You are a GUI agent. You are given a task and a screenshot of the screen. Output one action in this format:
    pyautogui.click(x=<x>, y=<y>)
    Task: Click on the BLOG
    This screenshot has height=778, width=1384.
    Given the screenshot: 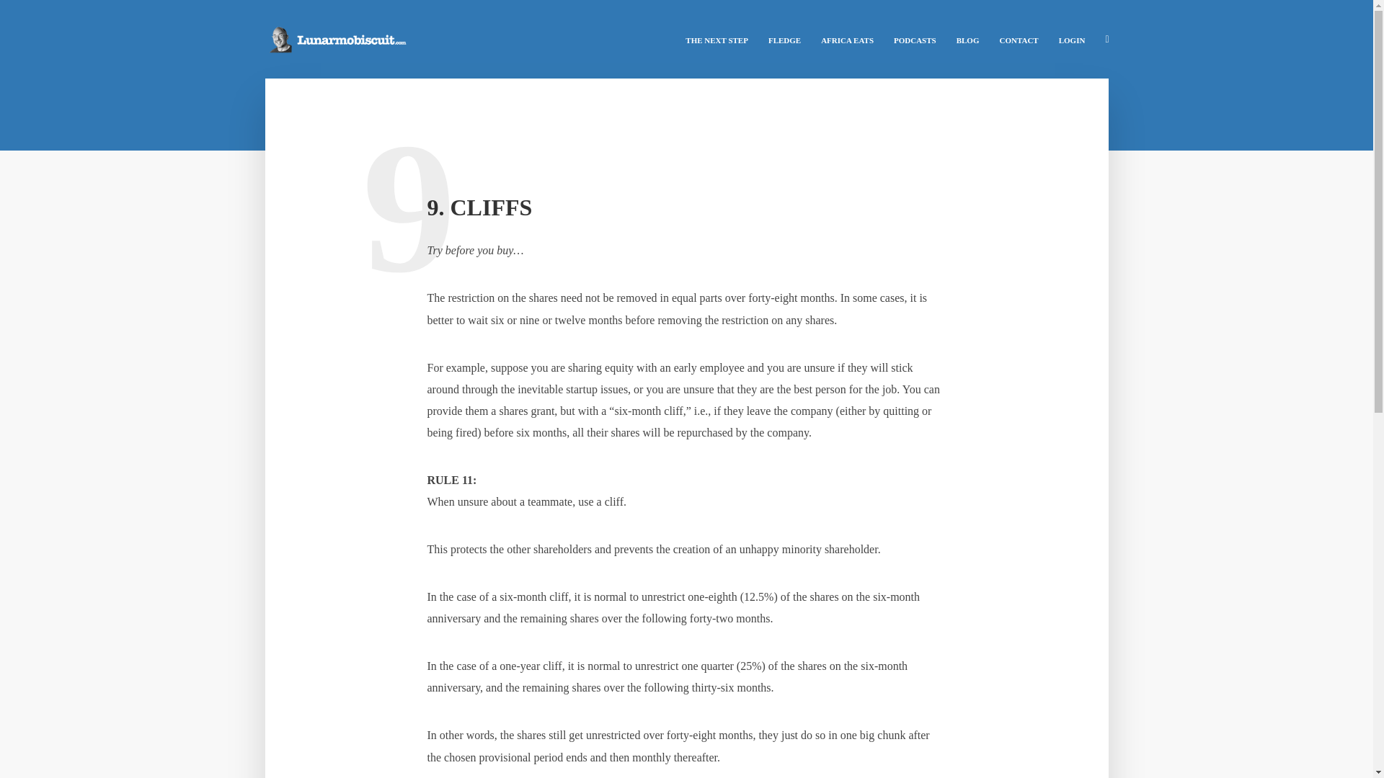 What is the action you would take?
    pyautogui.click(x=967, y=39)
    